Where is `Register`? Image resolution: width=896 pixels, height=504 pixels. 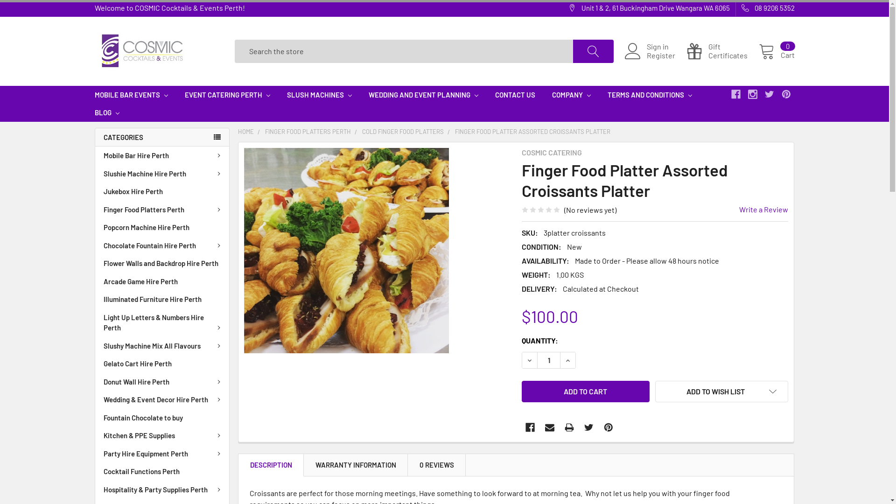
Register is located at coordinates (666, 56).